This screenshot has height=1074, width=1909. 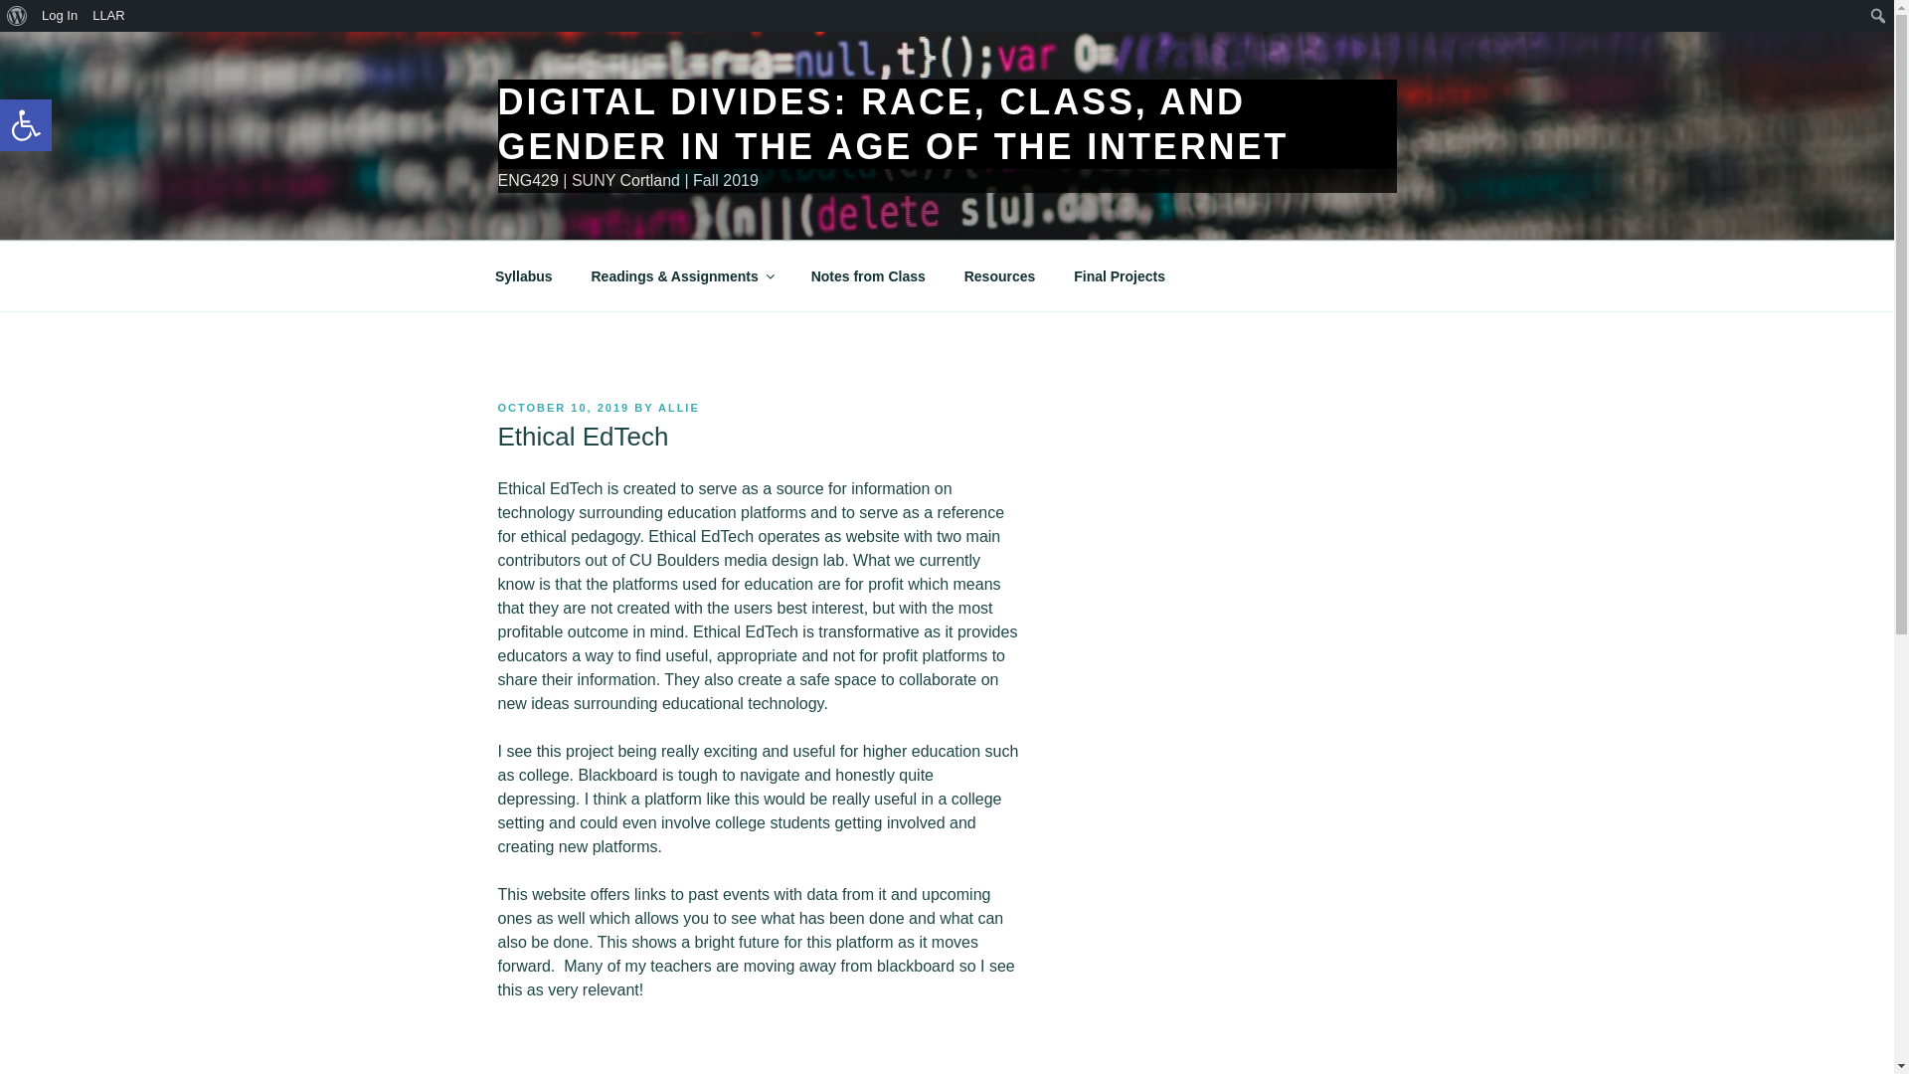 I want to click on Notes from Class, so click(x=26, y=125).